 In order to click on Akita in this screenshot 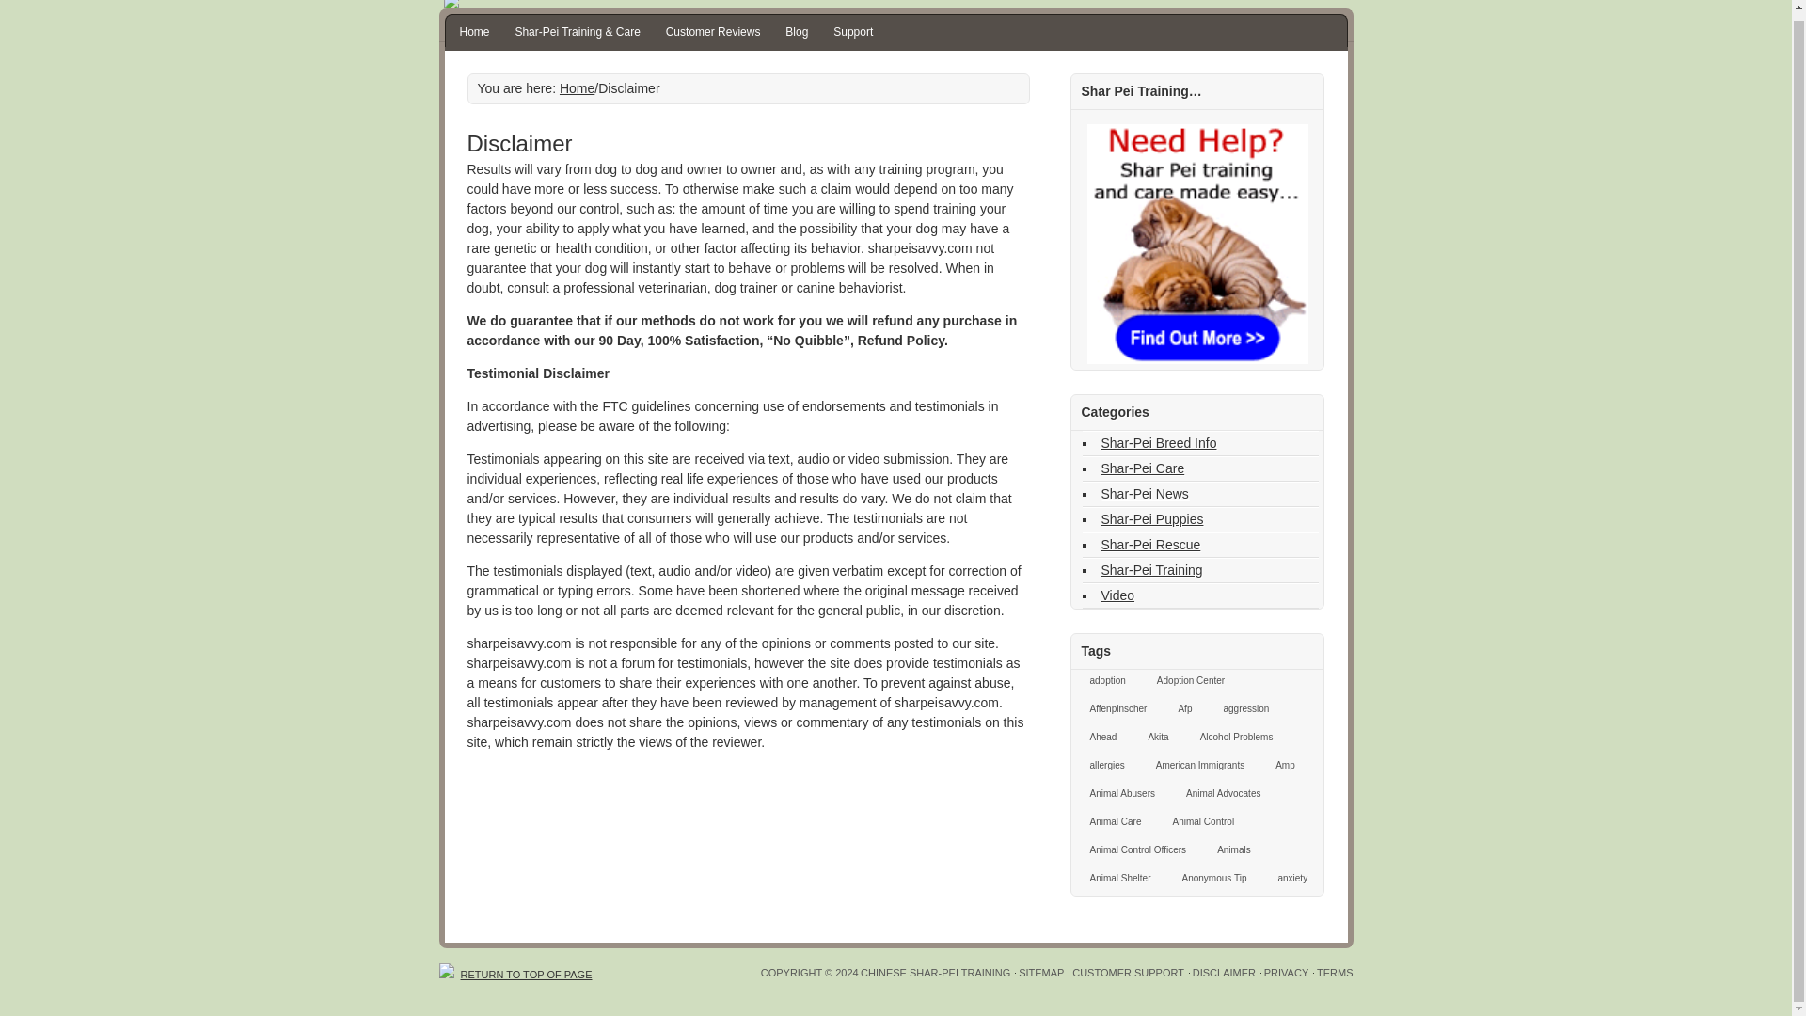, I will do `click(1151, 739)`.